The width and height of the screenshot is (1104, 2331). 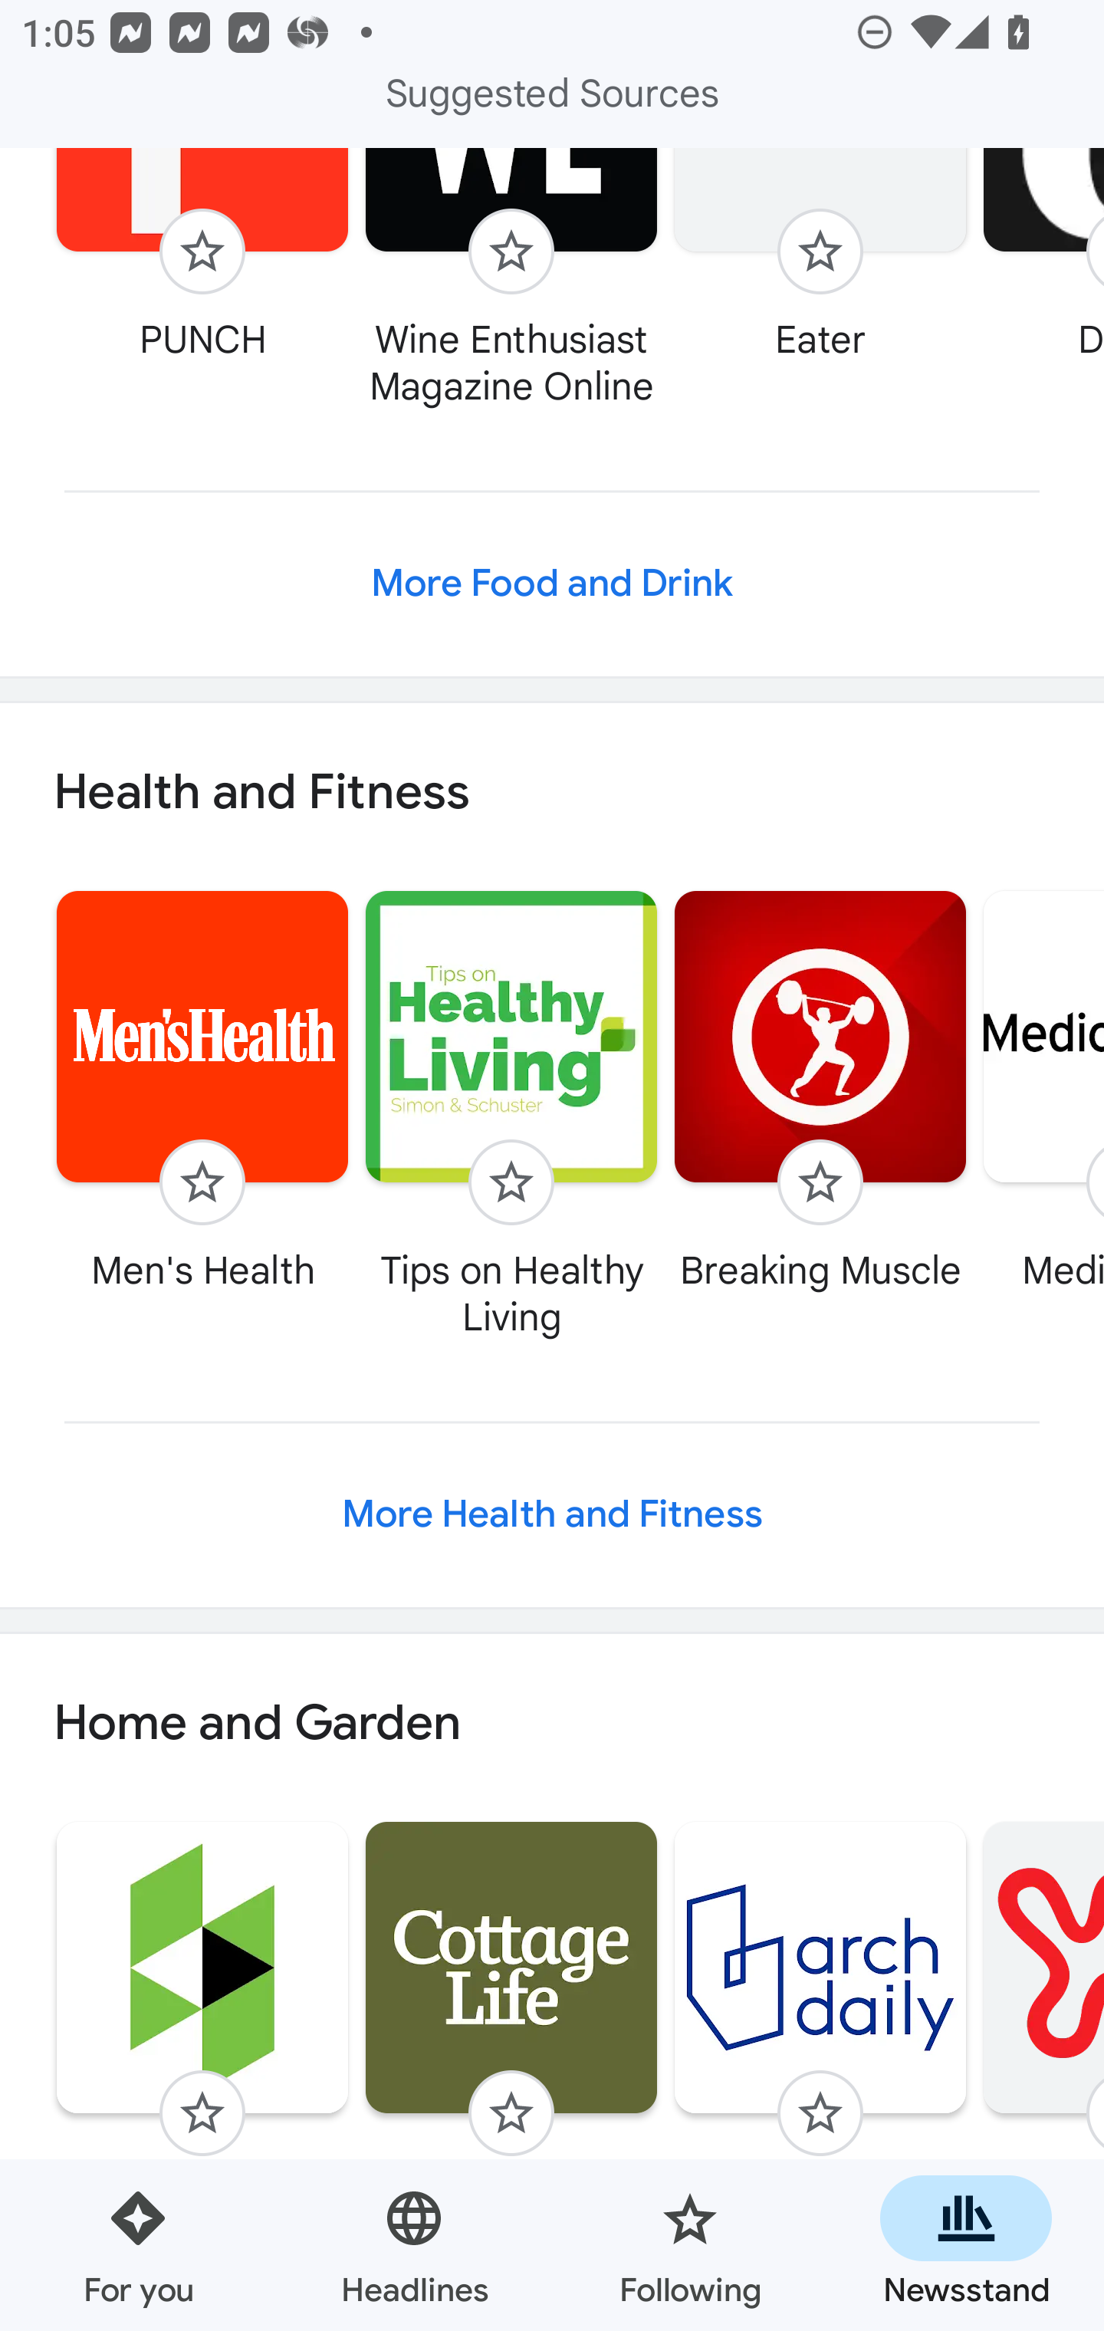 I want to click on Follow Cottage Life, so click(x=511, y=2021).